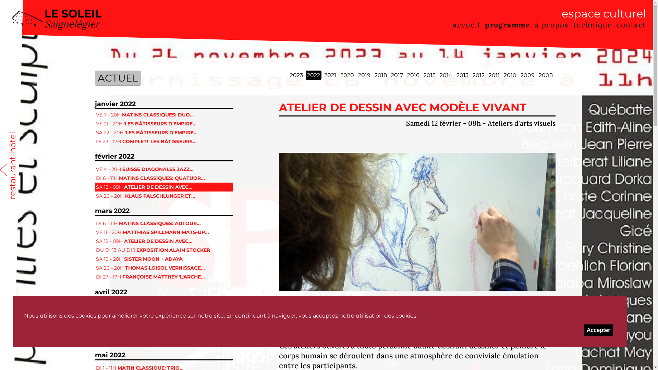  Describe the element at coordinates (164, 305) in the screenshot. I see `SA 2 - 20H LELIA LORTIK, CHANSON PUNK...` at that location.